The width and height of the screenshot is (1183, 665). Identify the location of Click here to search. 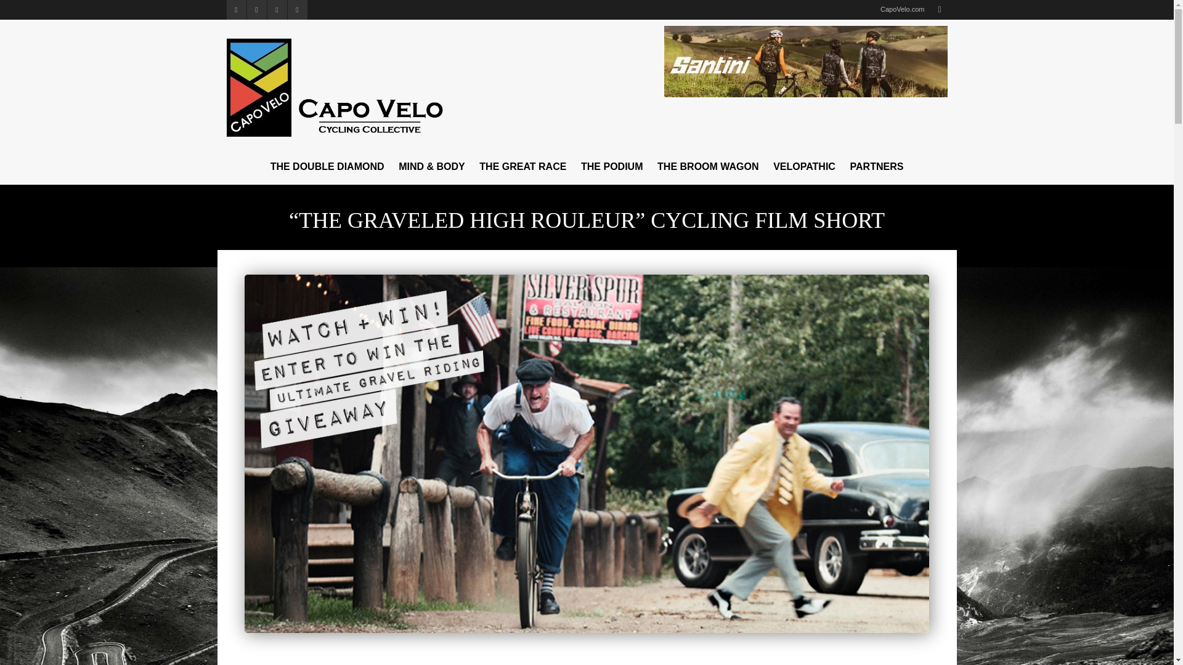
(939, 10).